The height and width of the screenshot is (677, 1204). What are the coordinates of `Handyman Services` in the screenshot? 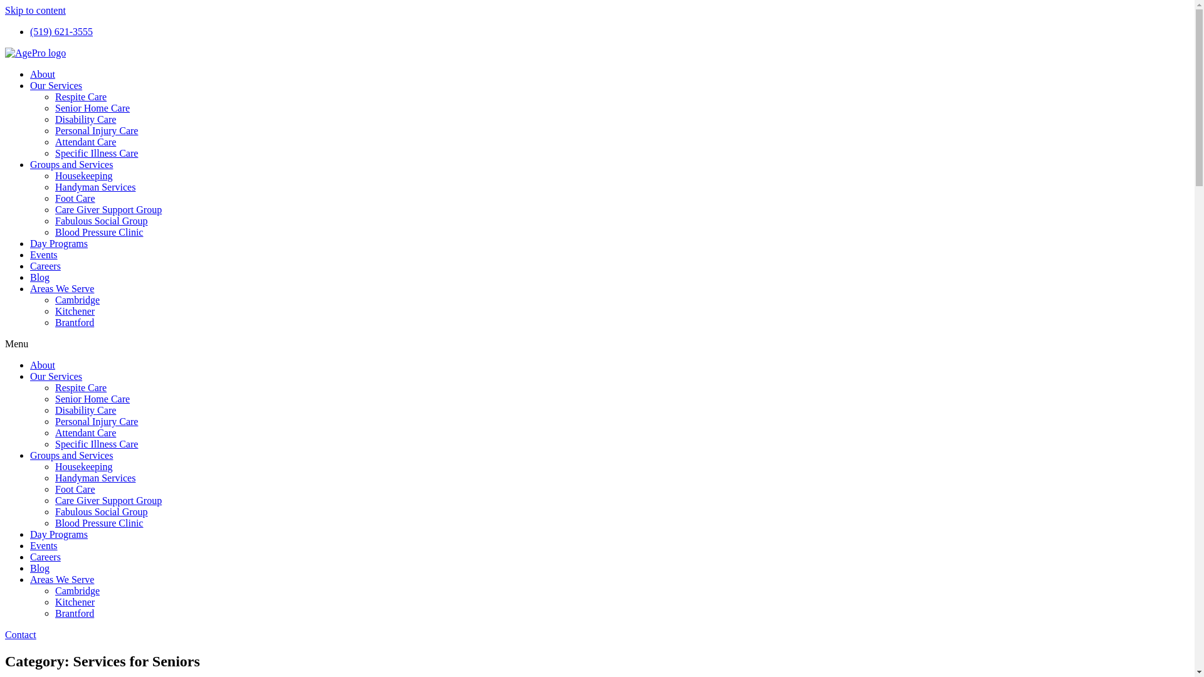 It's located at (95, 187).